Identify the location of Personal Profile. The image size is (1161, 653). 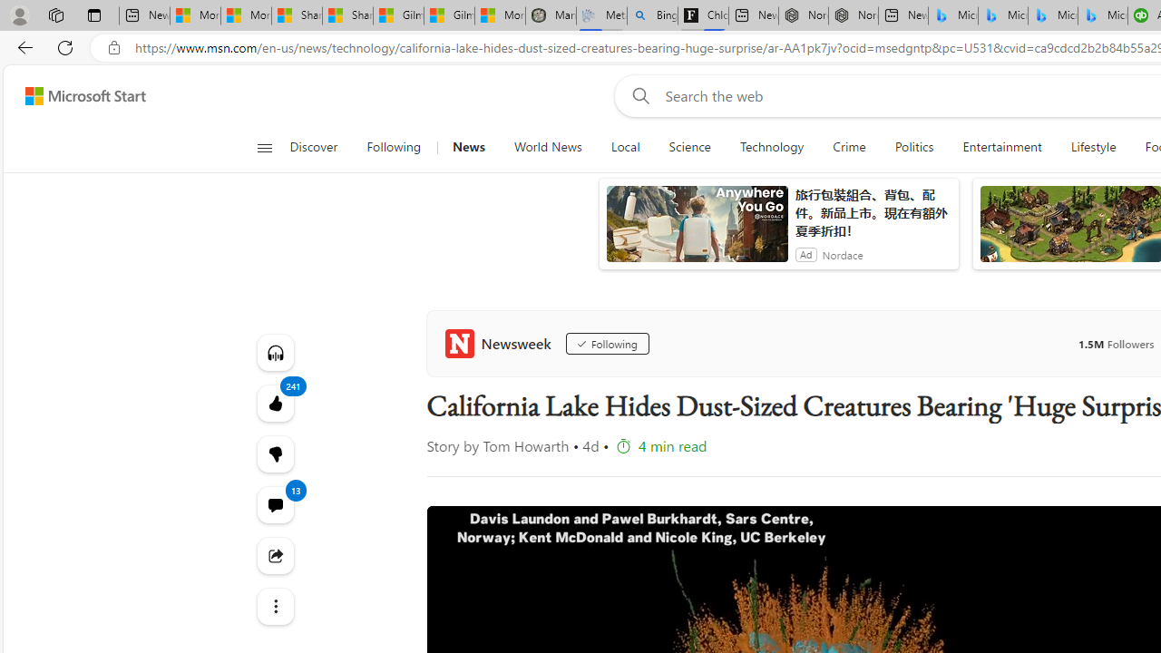
(19, 15).